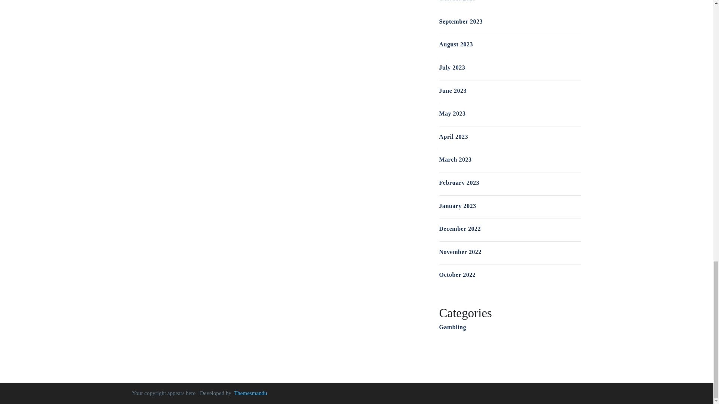  Describe the element at coordinates (455, 44) in the screenshot. I see `August 2023` at that location.